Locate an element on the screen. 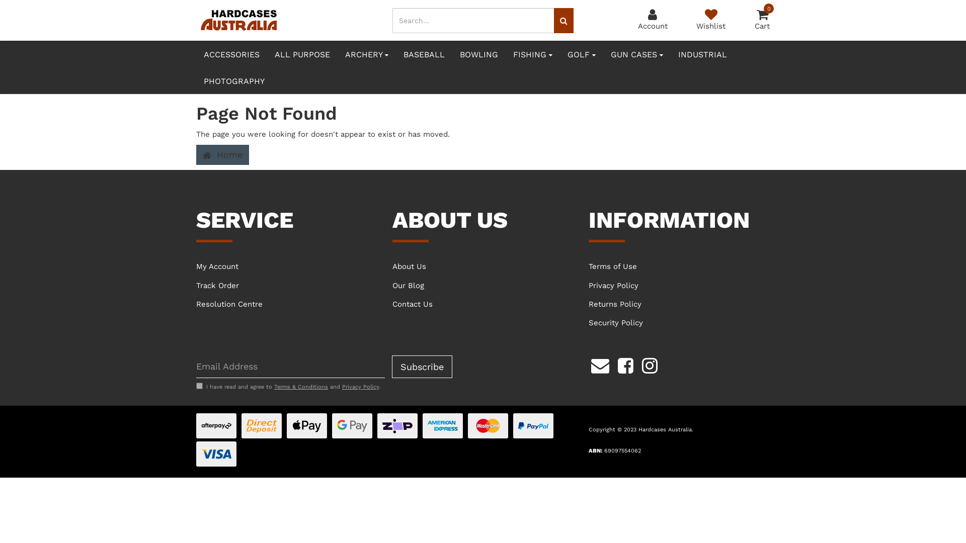 The image size is (966, 543). My Account is located at coordinates (287, 266).